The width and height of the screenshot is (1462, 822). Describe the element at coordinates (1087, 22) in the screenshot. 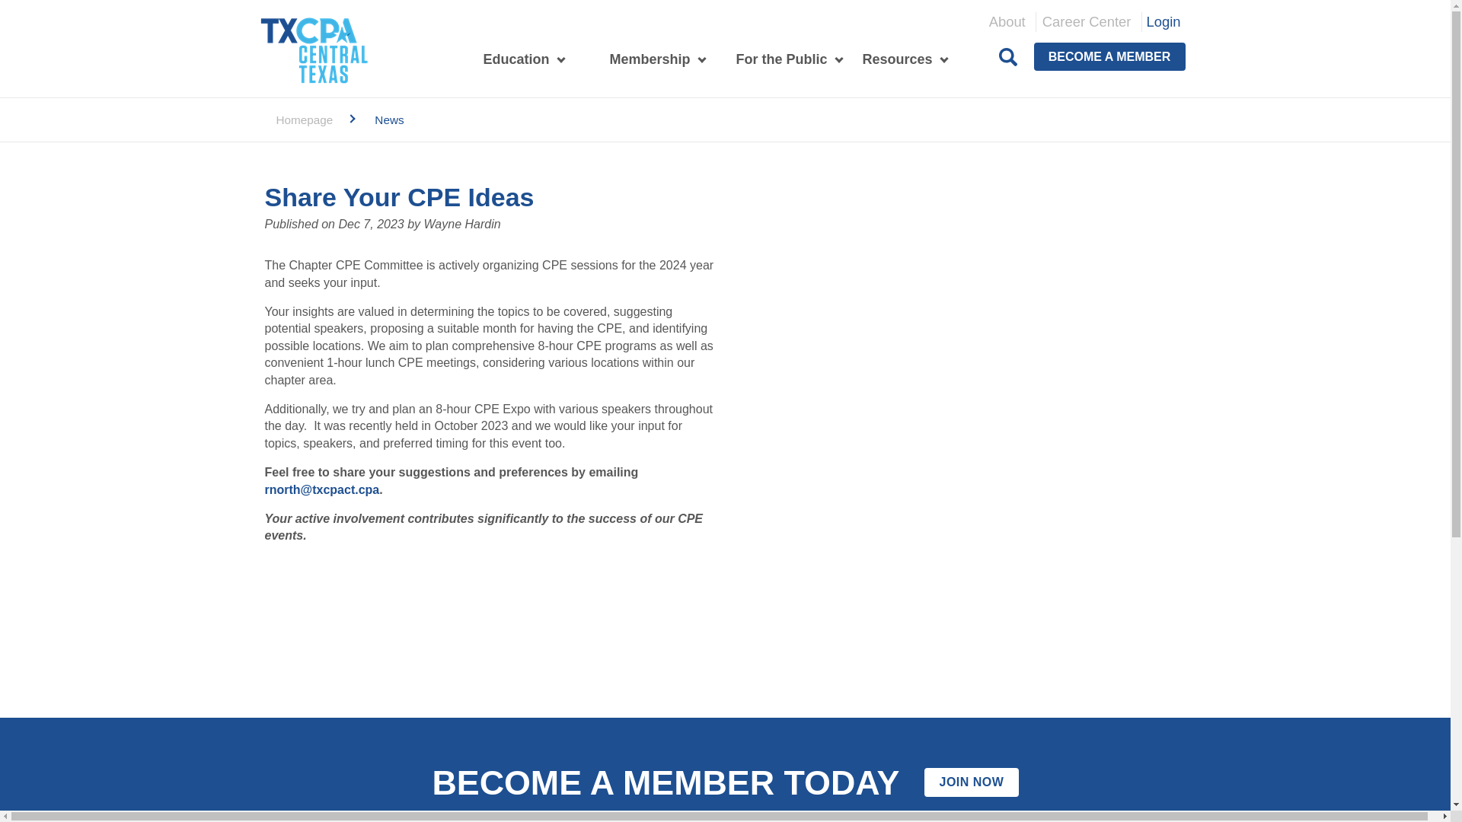

I see `Career Center` at that location.